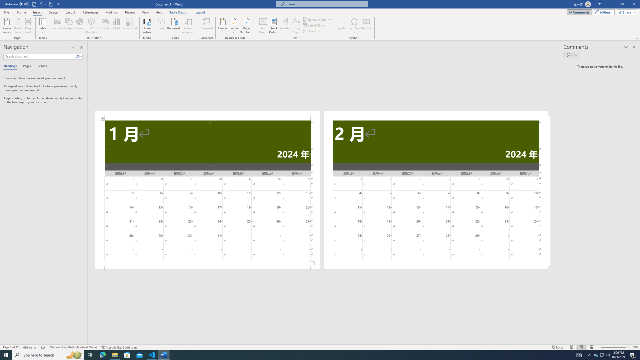 This screenshot has height=360, width=640. What do you see at coordinates (314, 25) in the screenshot?
I see `Date & Time...` at bounding box center [314, 25].